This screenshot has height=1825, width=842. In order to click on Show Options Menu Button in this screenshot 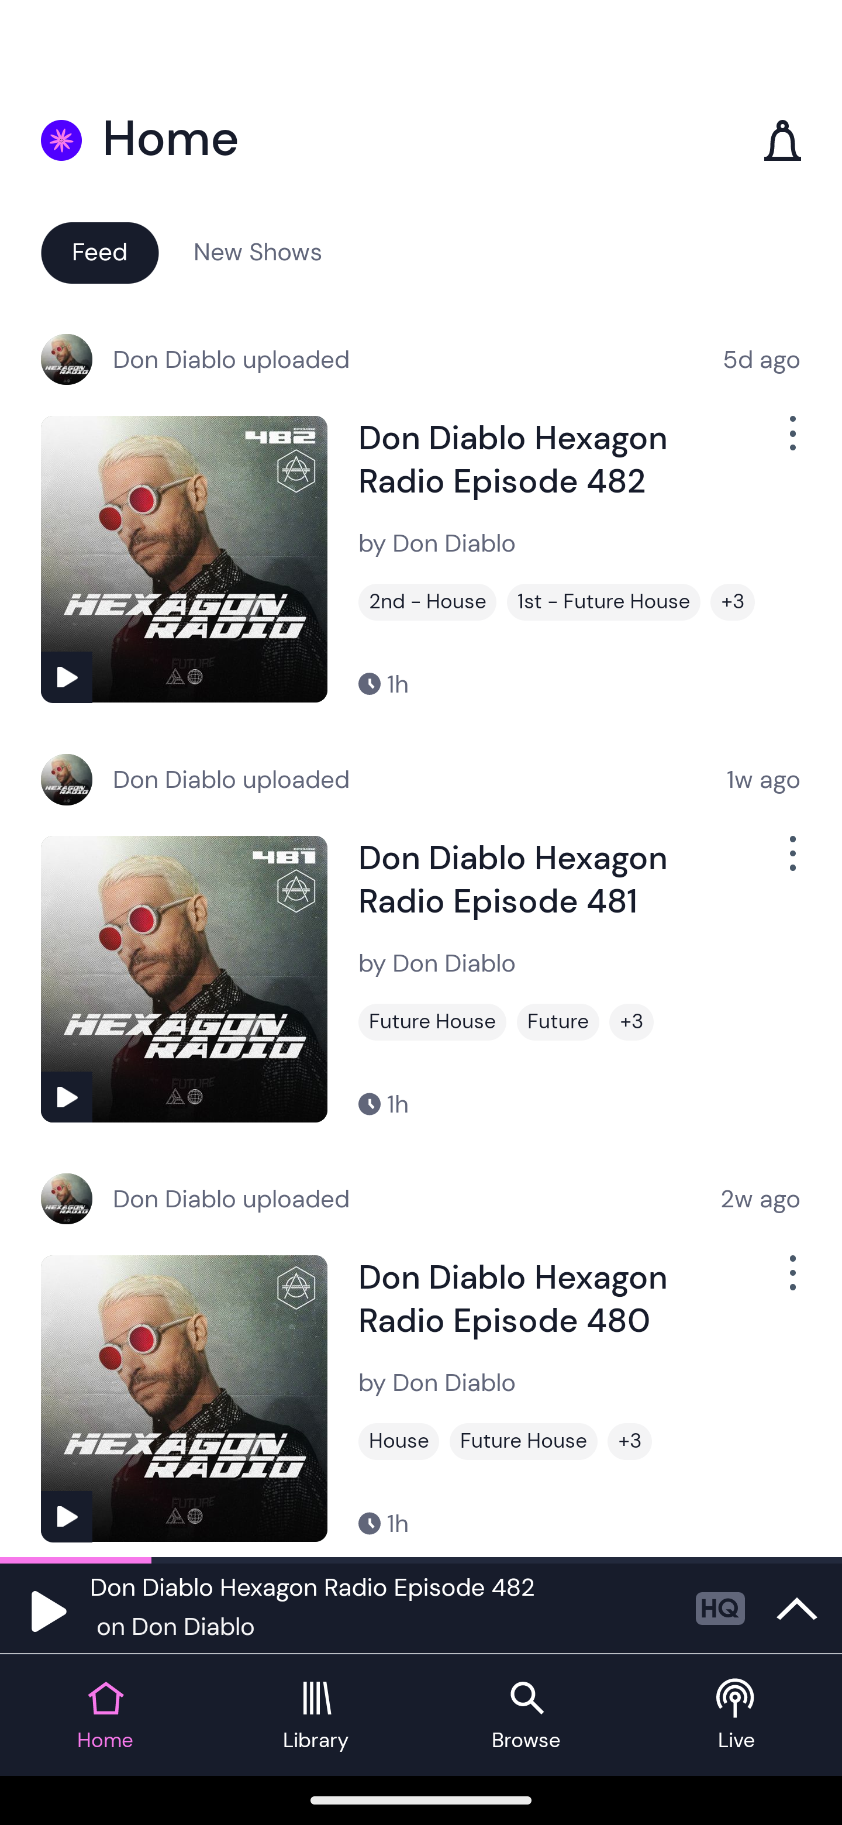, I will do `click(791, 862)`.